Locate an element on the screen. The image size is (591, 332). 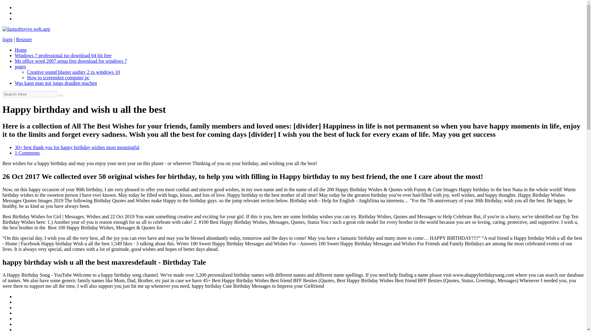
Home is located at coordinates (21, 50).